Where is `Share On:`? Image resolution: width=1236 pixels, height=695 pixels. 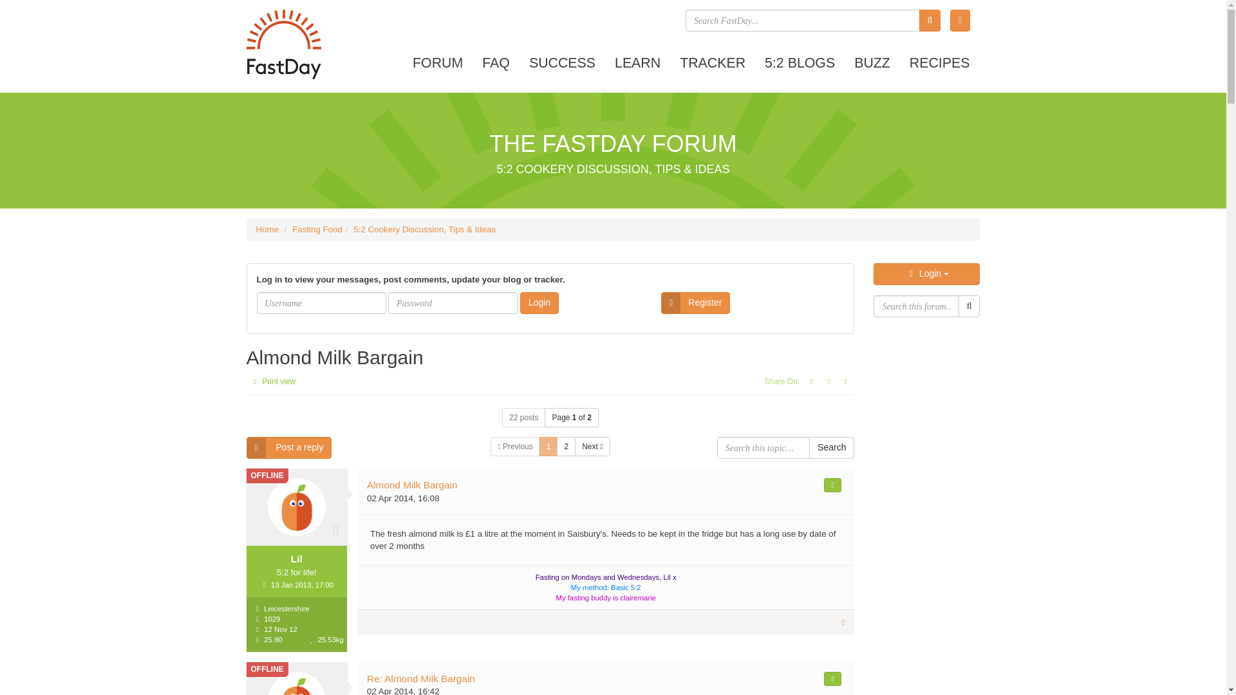
Share On: is located at coordinates (783, 381).